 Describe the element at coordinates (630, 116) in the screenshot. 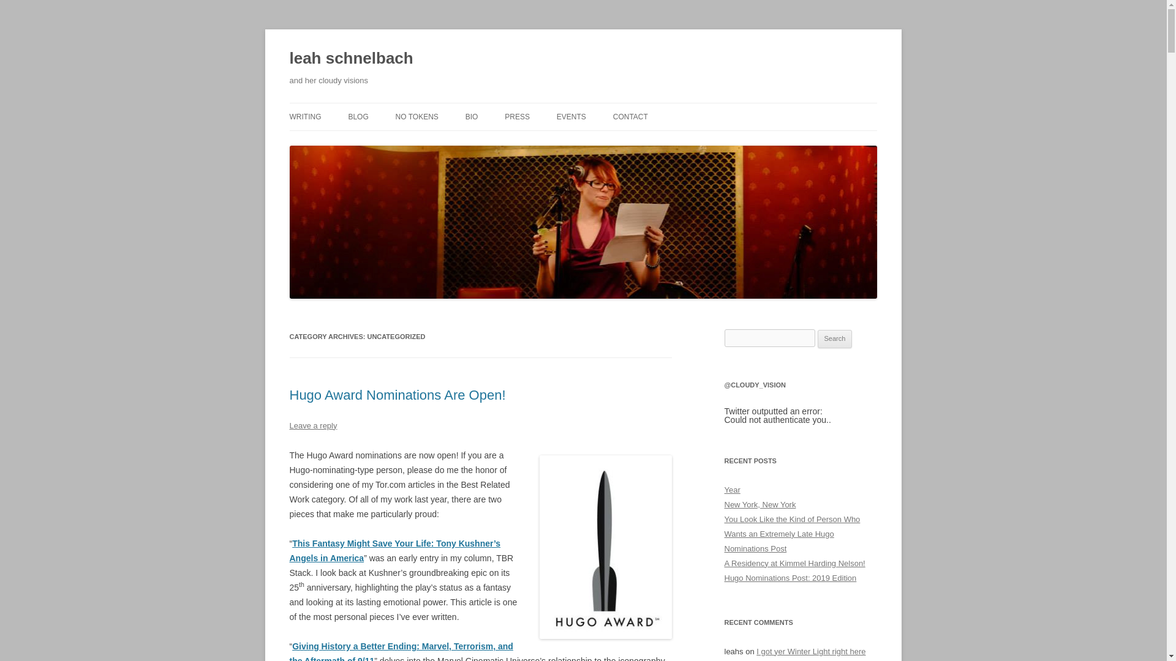

I see `CONTACT` at that location.